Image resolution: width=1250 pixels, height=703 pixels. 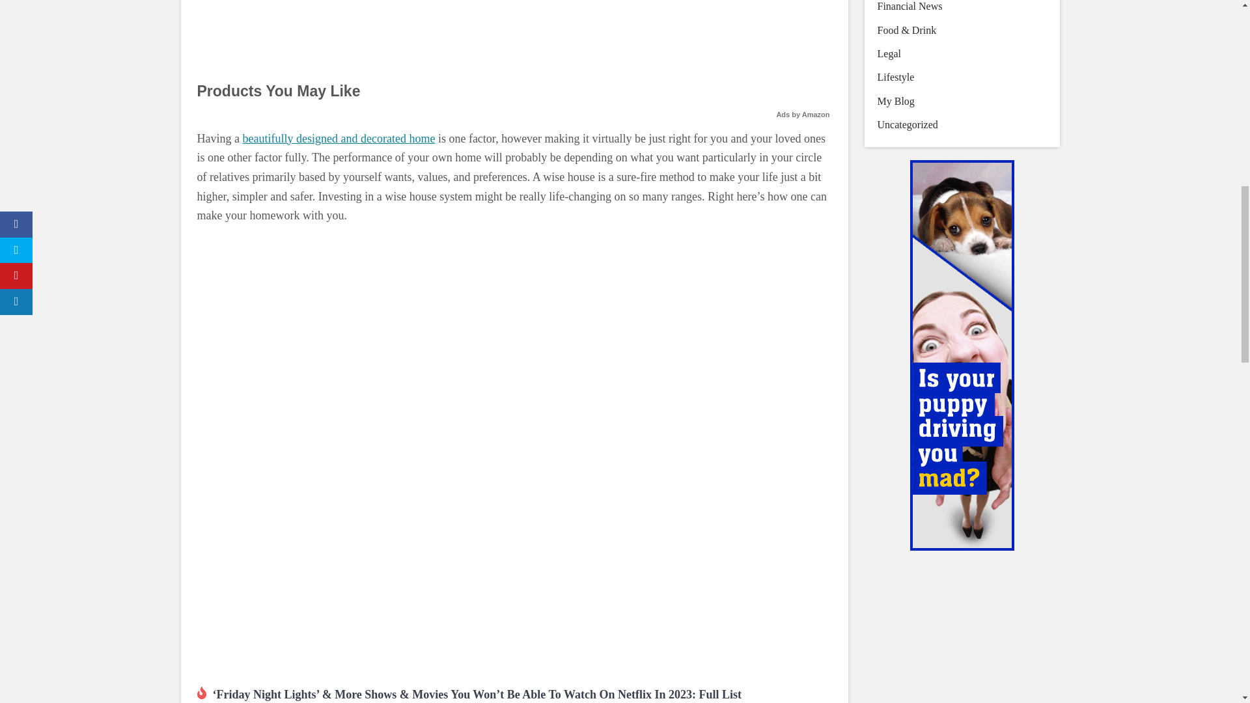 I want to click on Ads by Amazon, so click(x=803, y=115).